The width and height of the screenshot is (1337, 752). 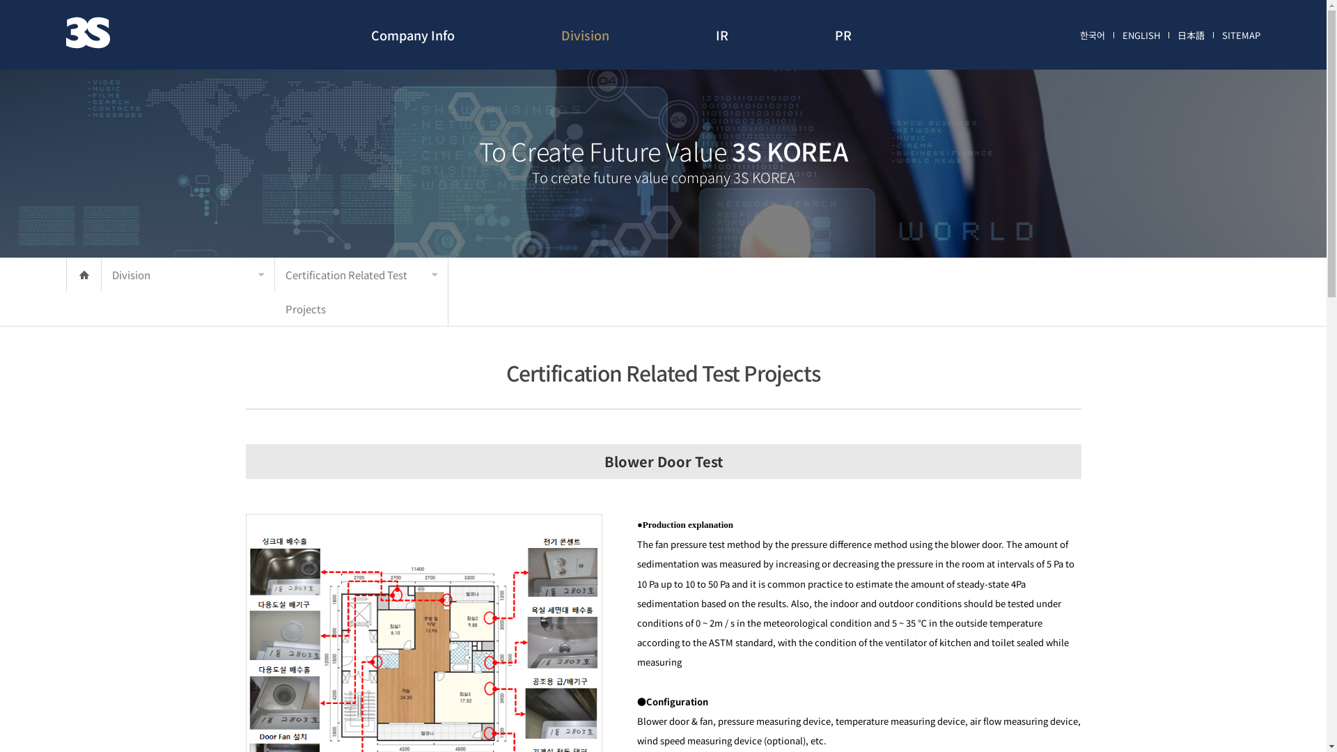 I want to click on PR, so click(x=843, y=35).